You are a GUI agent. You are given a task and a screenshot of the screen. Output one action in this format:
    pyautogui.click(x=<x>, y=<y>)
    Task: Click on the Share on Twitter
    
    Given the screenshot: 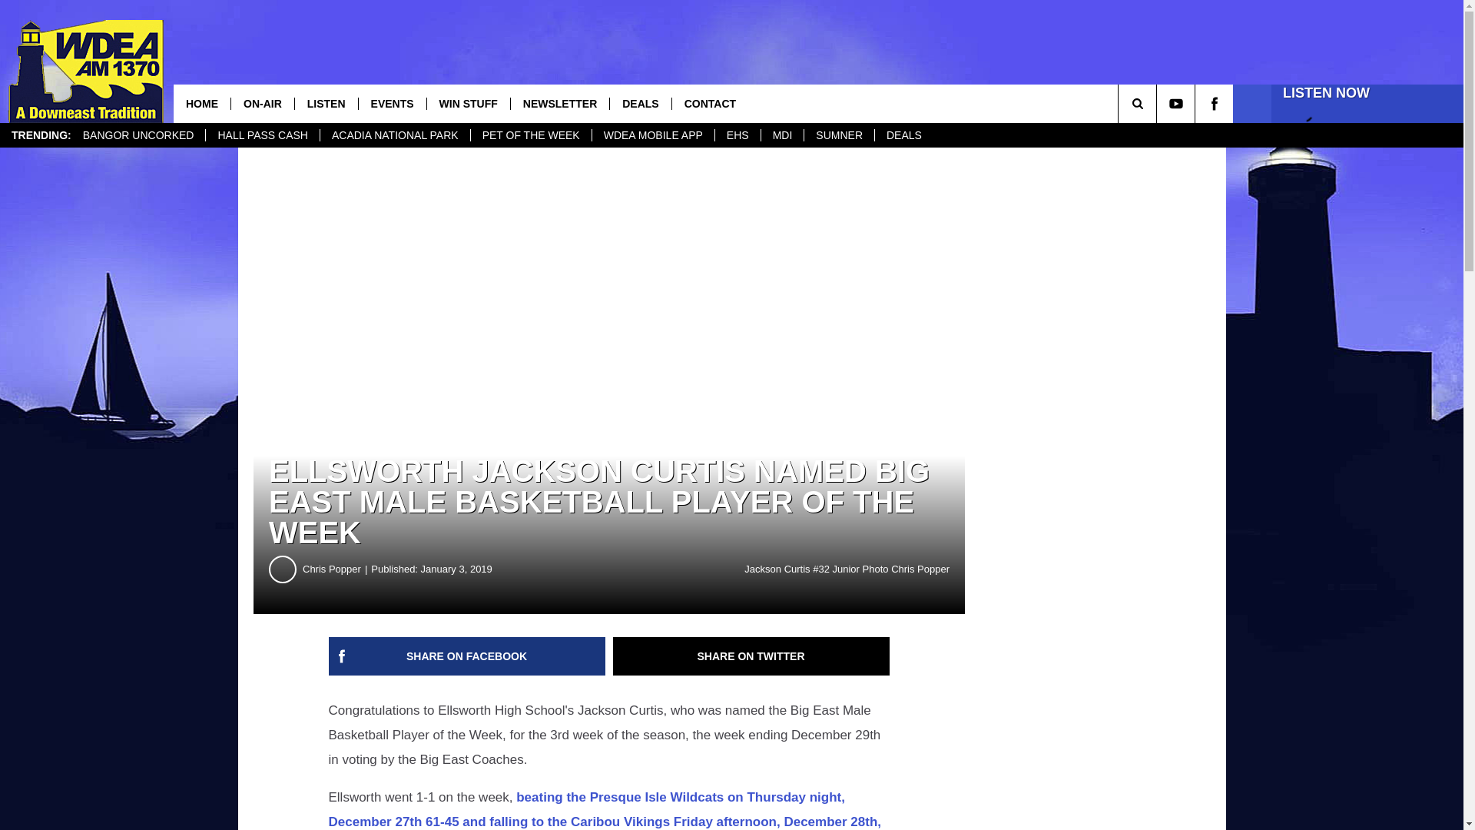 What is the action you would take?
    pyautogui.click(x=751, y=656)
    